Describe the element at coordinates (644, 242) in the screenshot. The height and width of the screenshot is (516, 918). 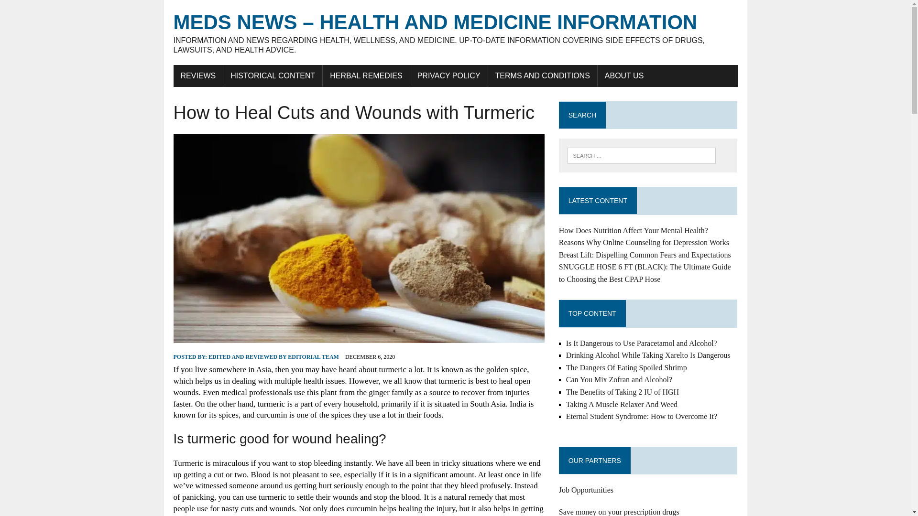
I see `Reasons Why Online Counseling for Depression Works` at that location.